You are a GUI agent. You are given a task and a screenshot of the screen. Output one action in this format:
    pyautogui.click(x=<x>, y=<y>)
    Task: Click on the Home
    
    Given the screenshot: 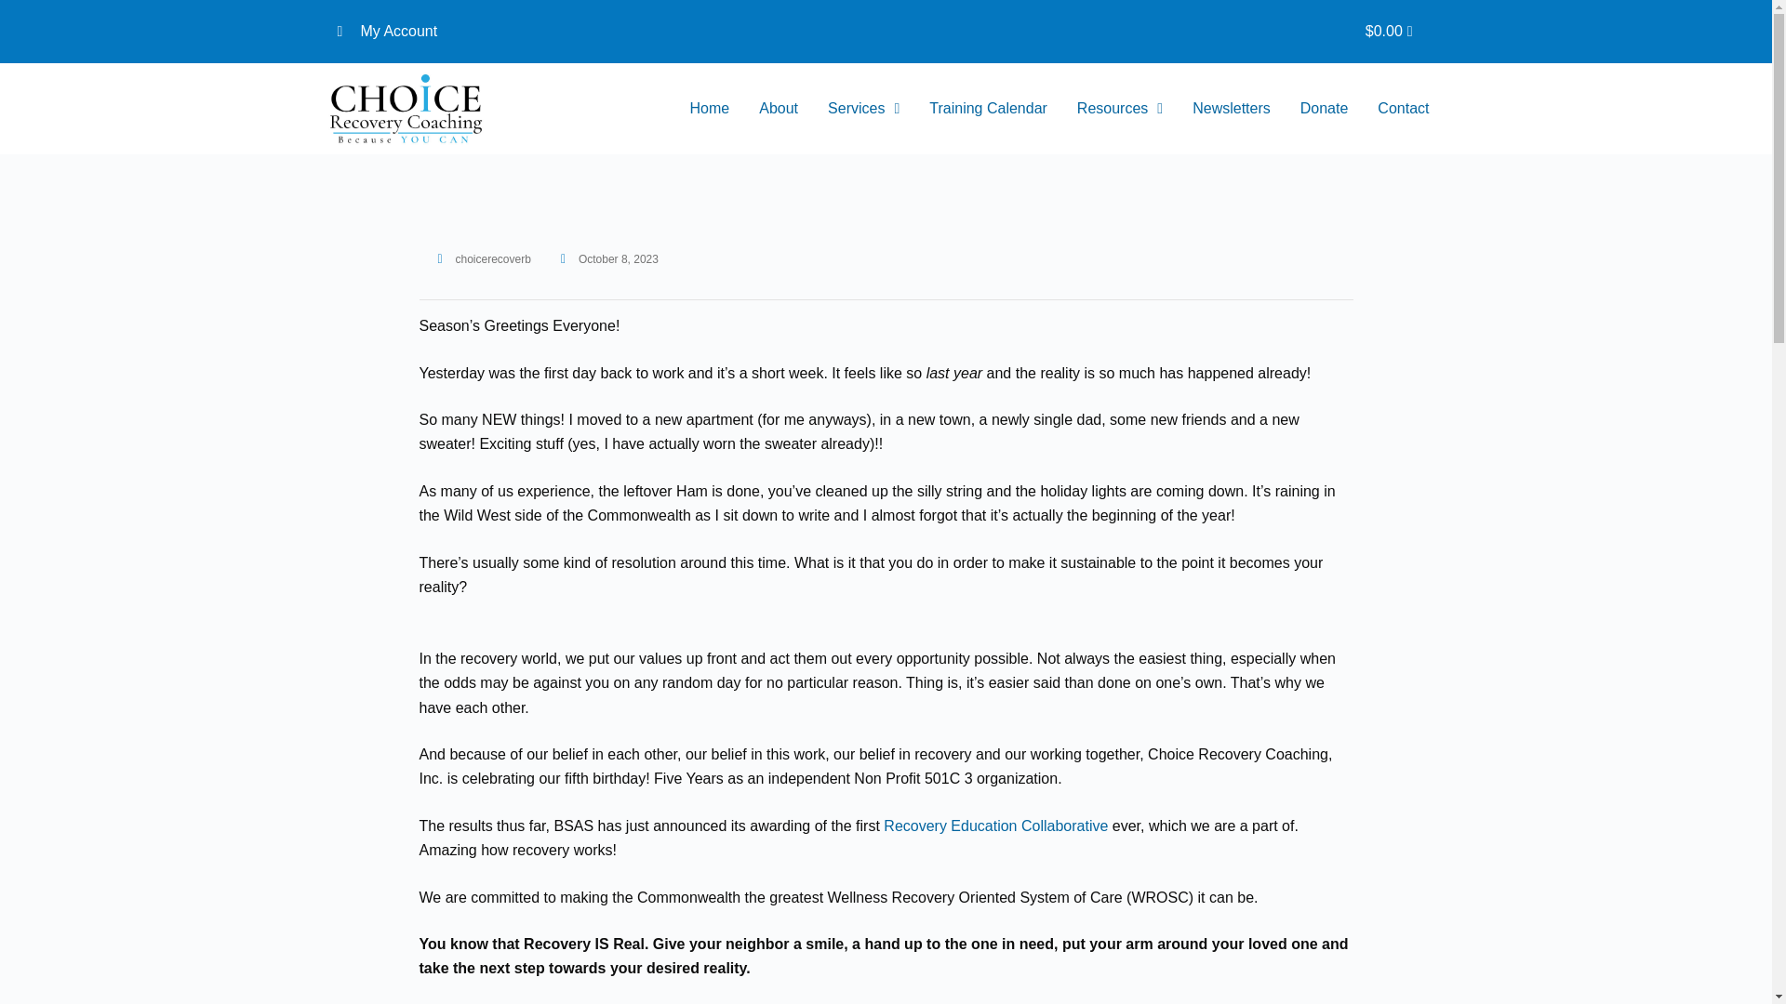 What is the action you would take?
    pyautogui.click(x=709, y=108)
    